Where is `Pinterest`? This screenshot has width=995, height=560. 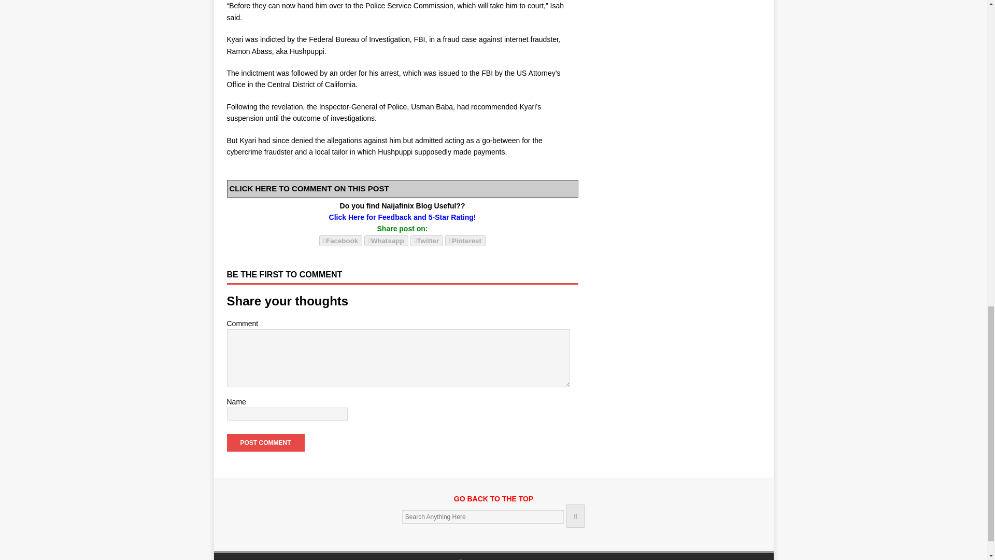
Pinterest is located at coordinates (465, 240).